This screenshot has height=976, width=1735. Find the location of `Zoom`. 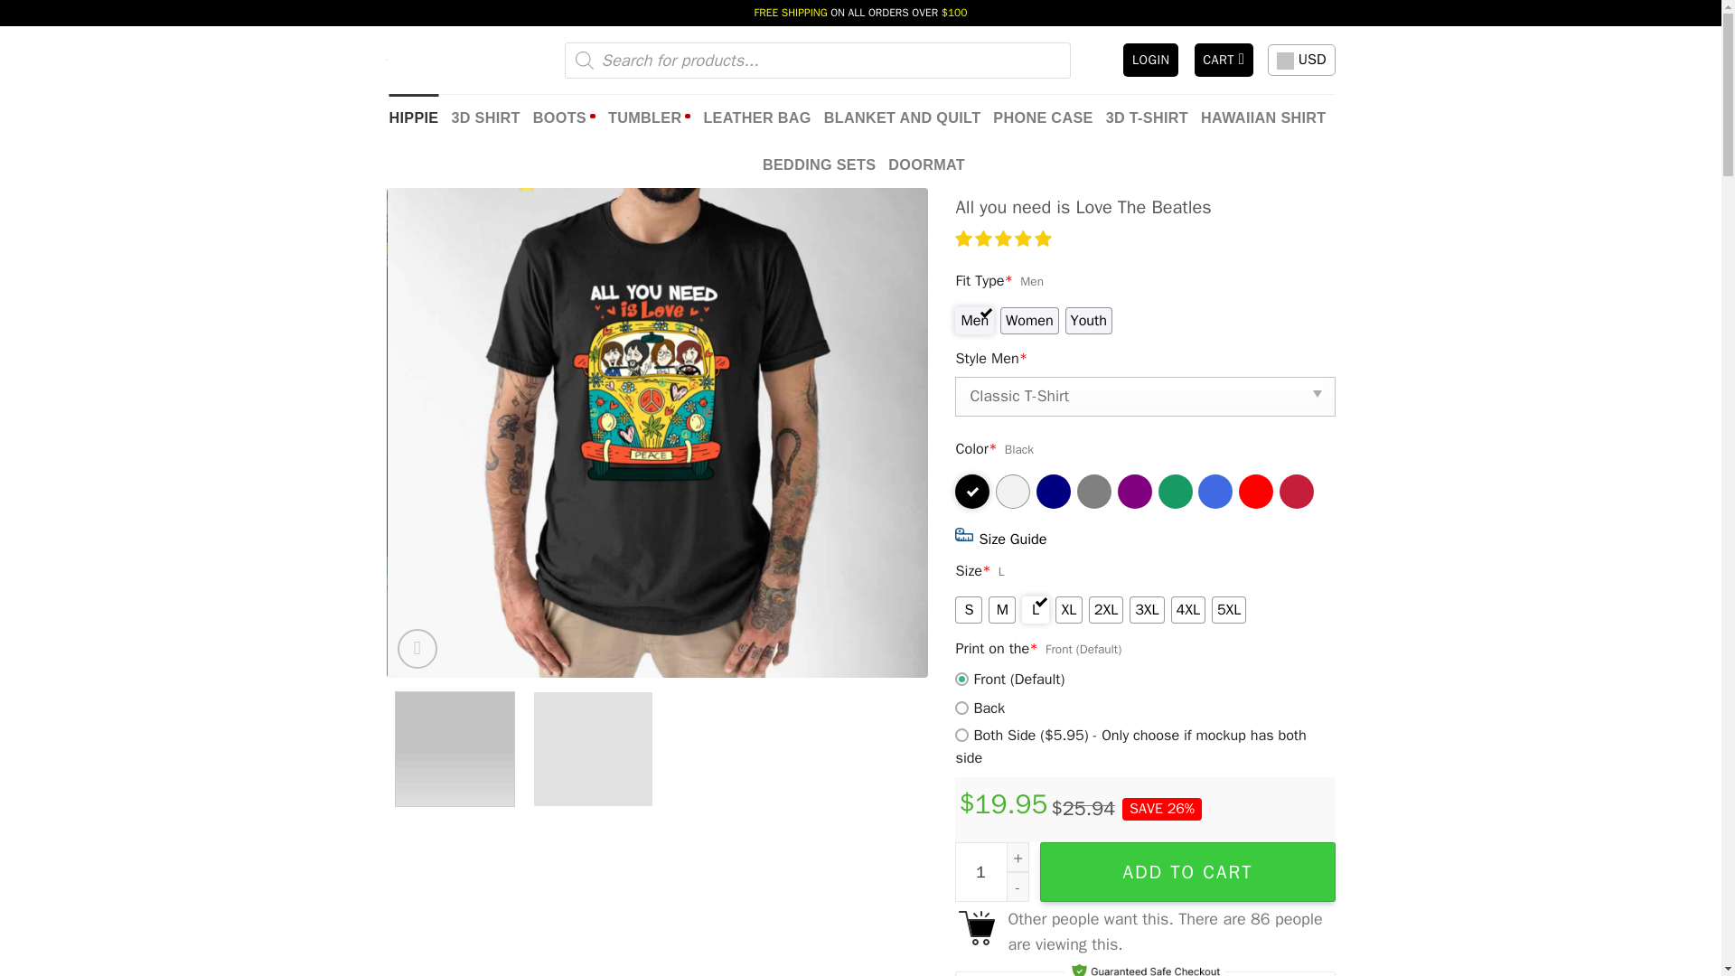

Zoom is located at coordinates (417, 648).